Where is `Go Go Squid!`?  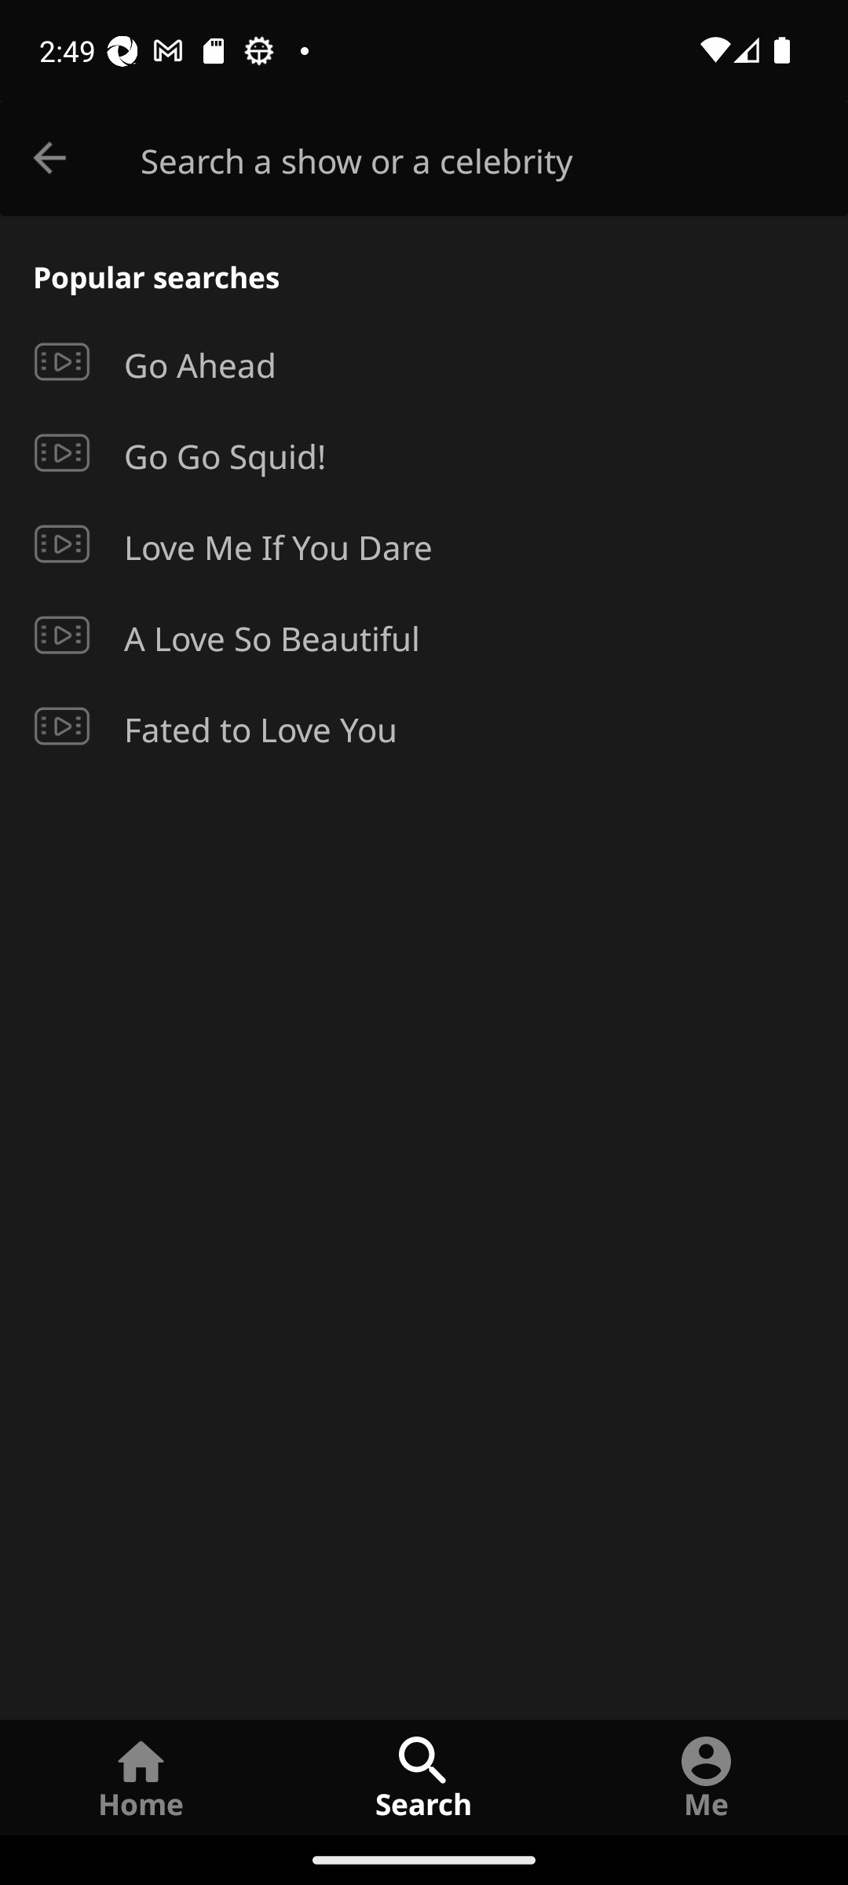 Go Go Squid! is located at coordinates (424, 453).